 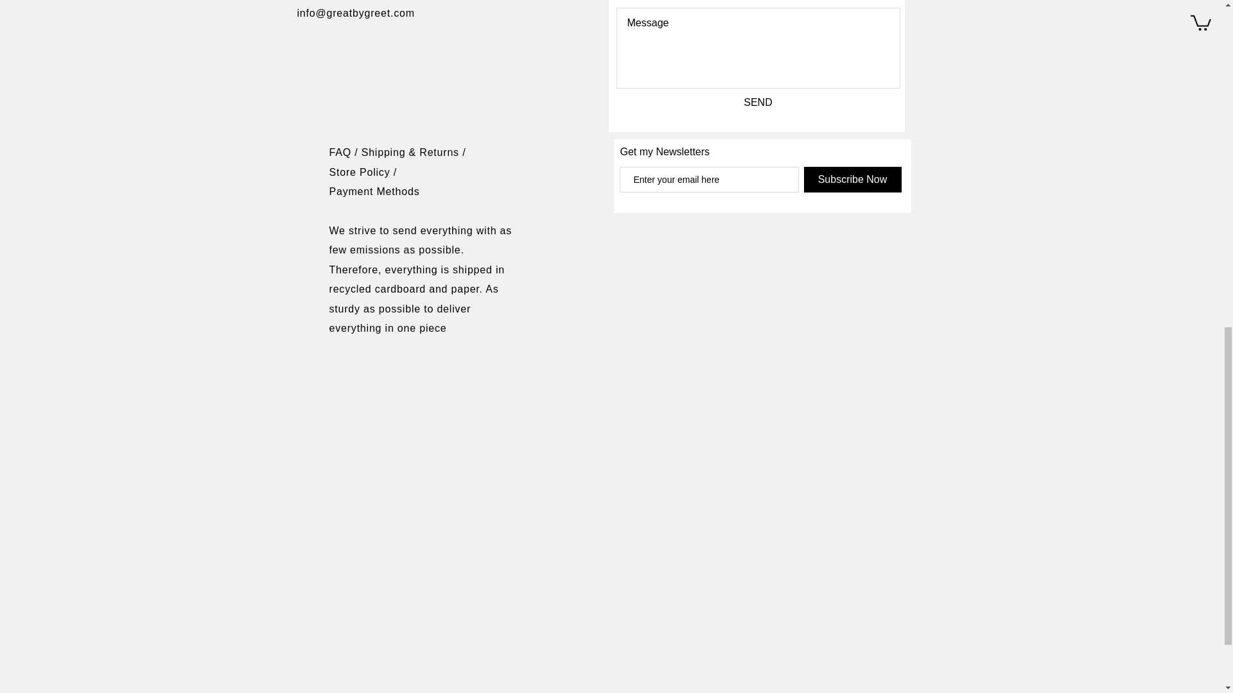 I want to click on Payment Methods, so click(x=374, y=191).